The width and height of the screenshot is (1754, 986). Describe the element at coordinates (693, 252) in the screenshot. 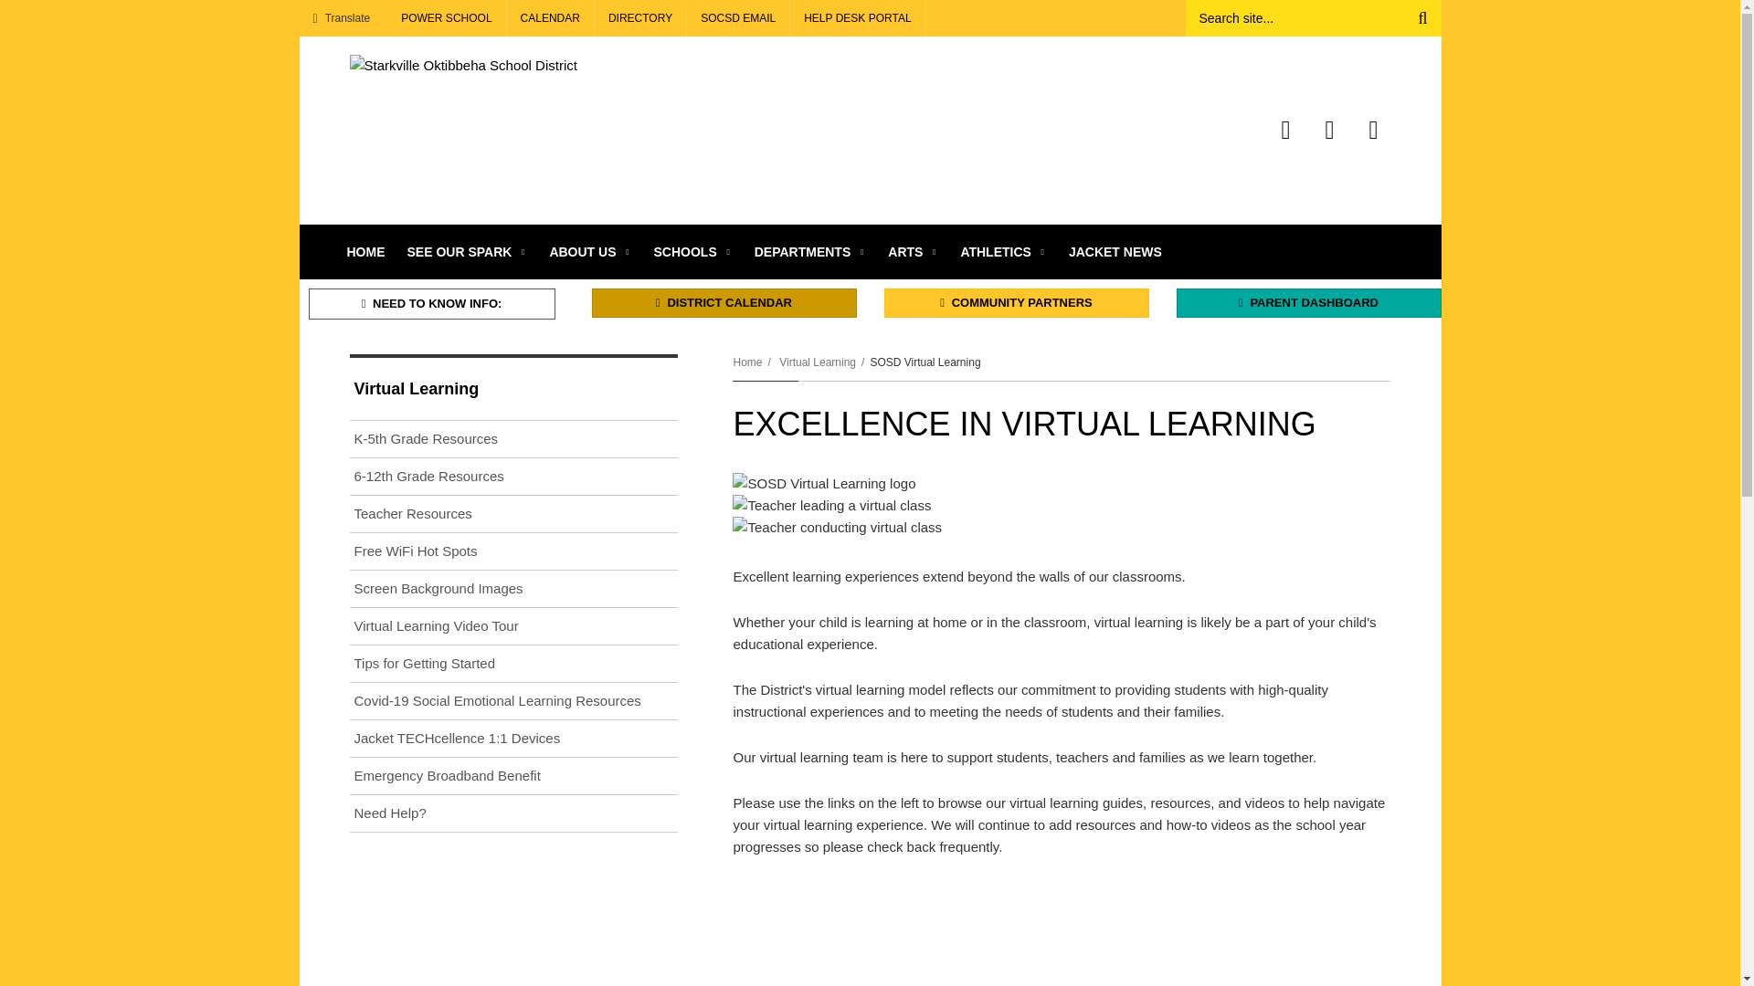

I see `SCHOOLS` at that location.